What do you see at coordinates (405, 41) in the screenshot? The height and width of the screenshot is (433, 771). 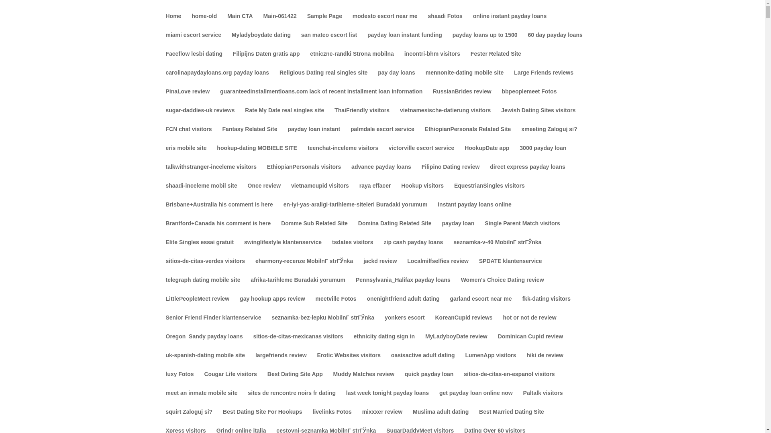 I see `payday loan instant funding` at bounding box center [405, 41].